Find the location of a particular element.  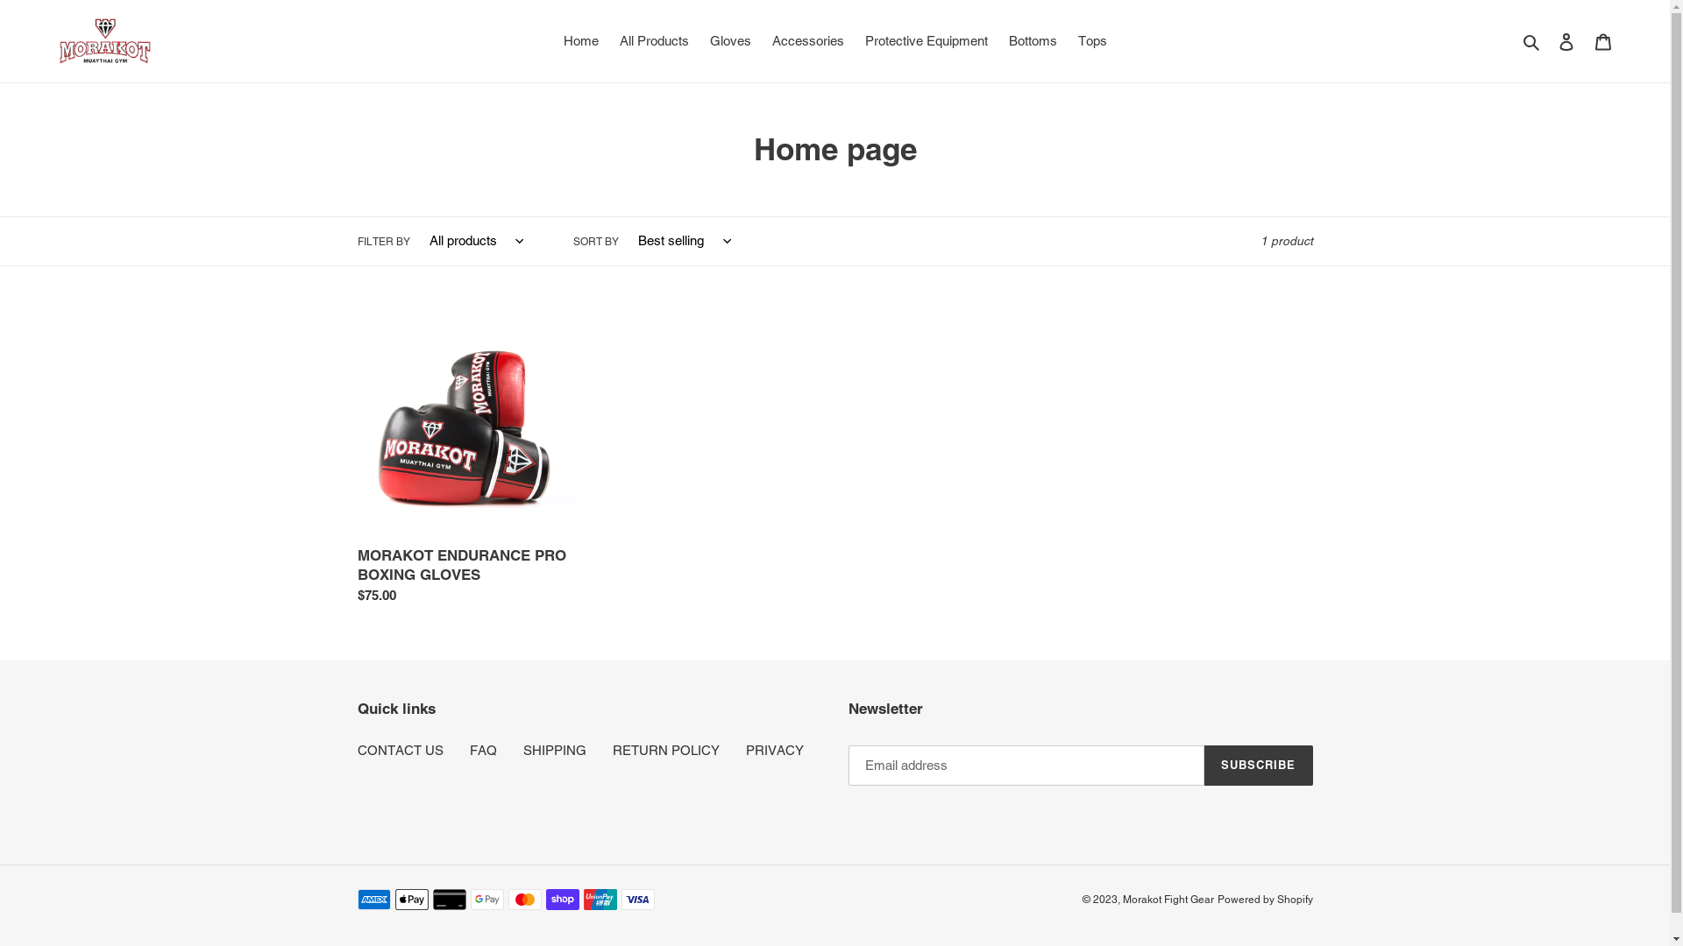

All Products is located at coordinates (654, 42).